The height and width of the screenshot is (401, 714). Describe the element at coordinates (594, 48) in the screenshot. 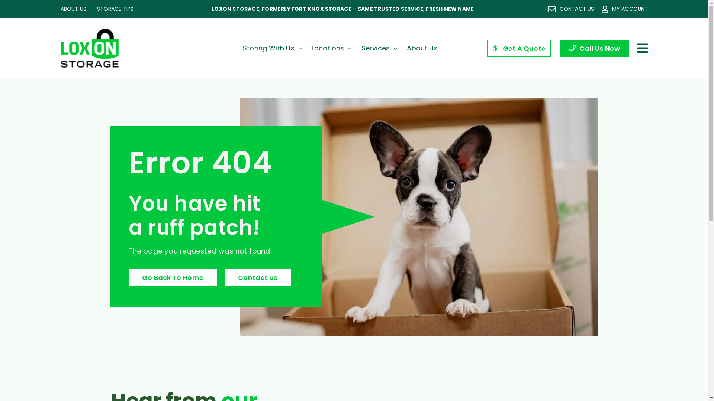

I see `Call Us Now` at that location.